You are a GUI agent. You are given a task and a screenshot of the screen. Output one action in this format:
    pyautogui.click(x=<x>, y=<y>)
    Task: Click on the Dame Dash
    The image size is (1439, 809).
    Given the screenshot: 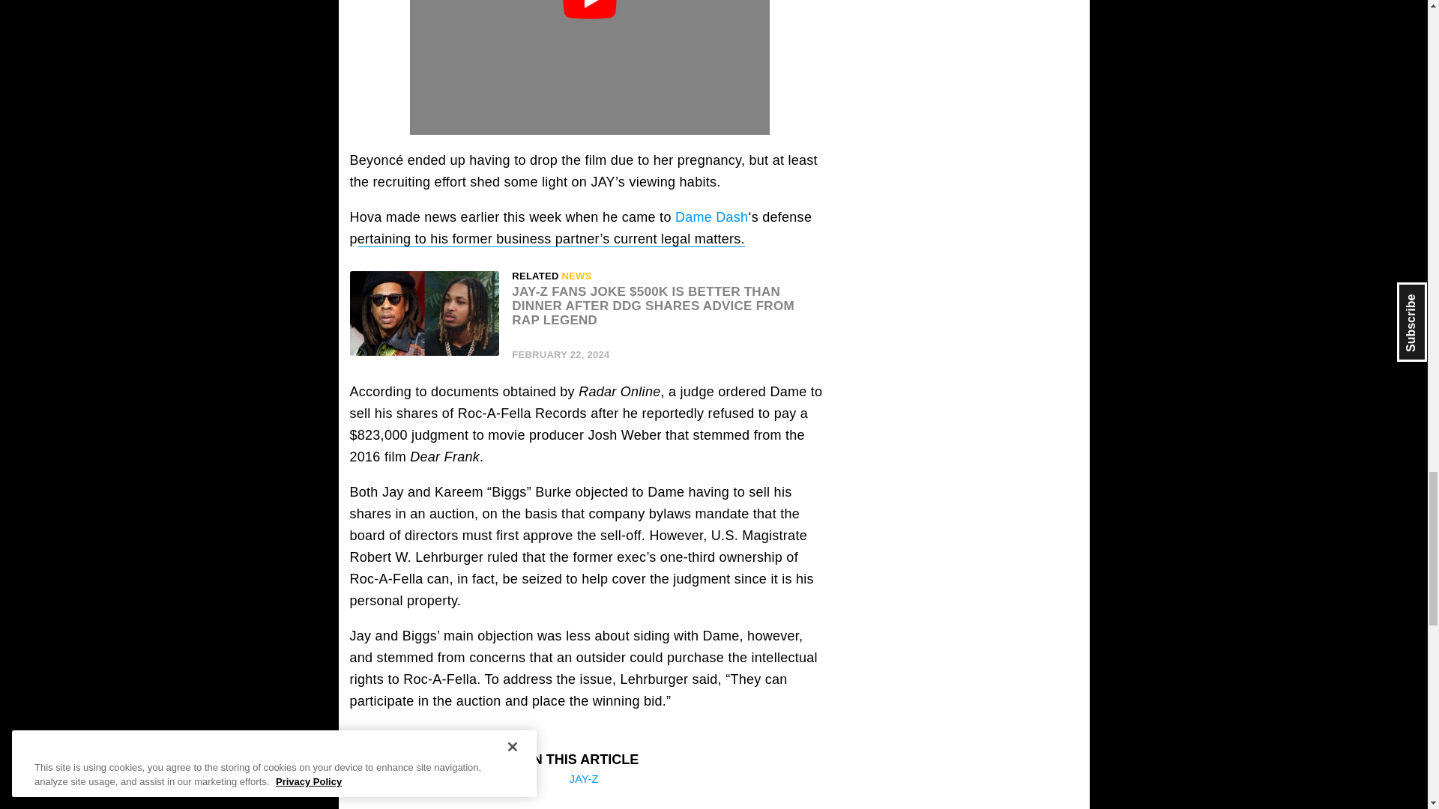 What is the action you would take?
    pyautogui.click(x=711, y=217)
    